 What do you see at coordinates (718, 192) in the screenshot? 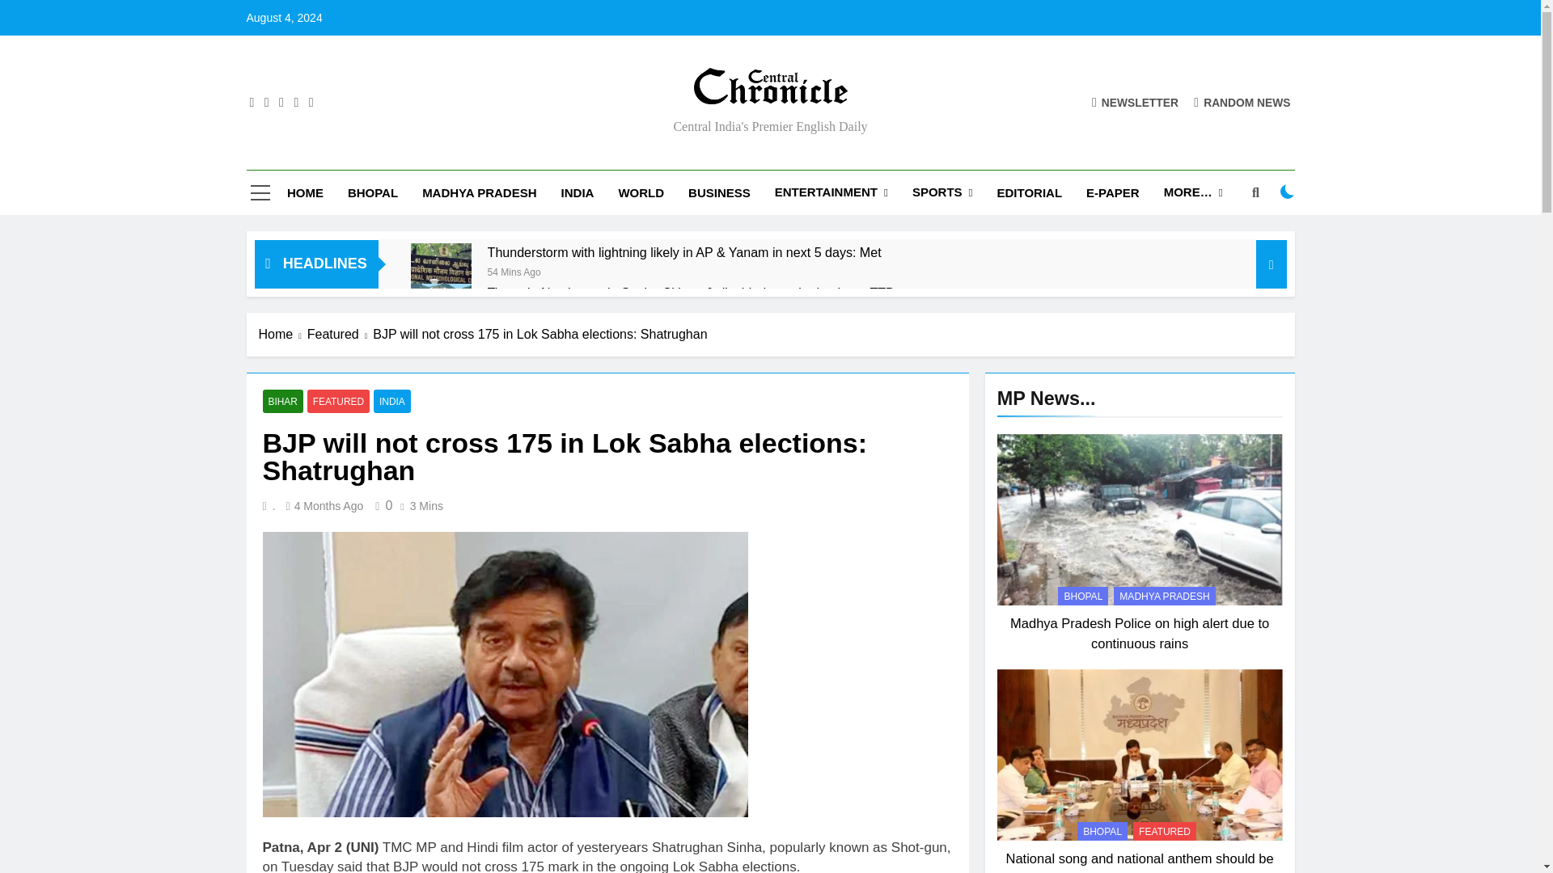
I see `BUSINESS` at bounding box center [718, 192].